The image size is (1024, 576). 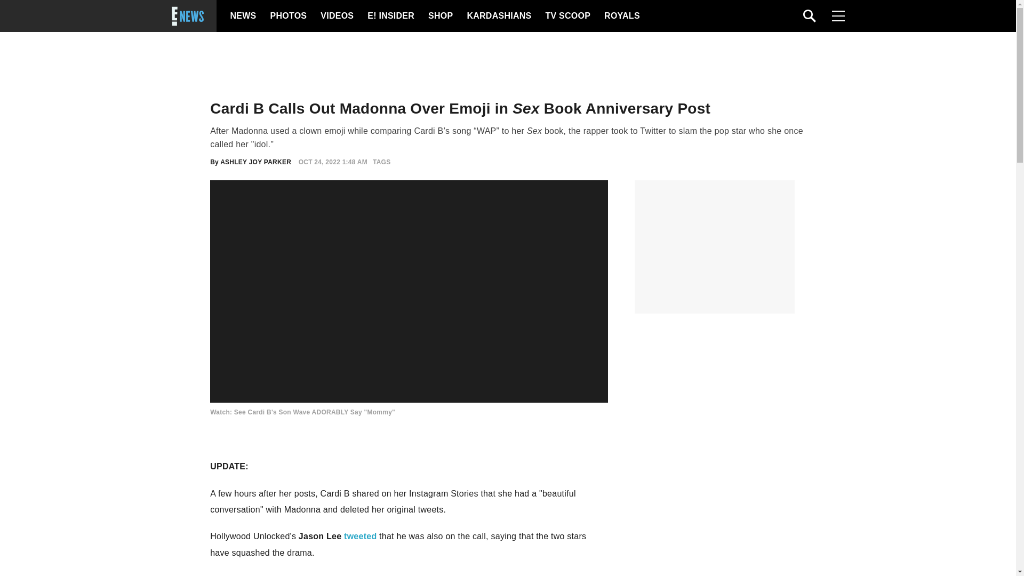 I want to click on NEWS, so click(x=243, y=16).